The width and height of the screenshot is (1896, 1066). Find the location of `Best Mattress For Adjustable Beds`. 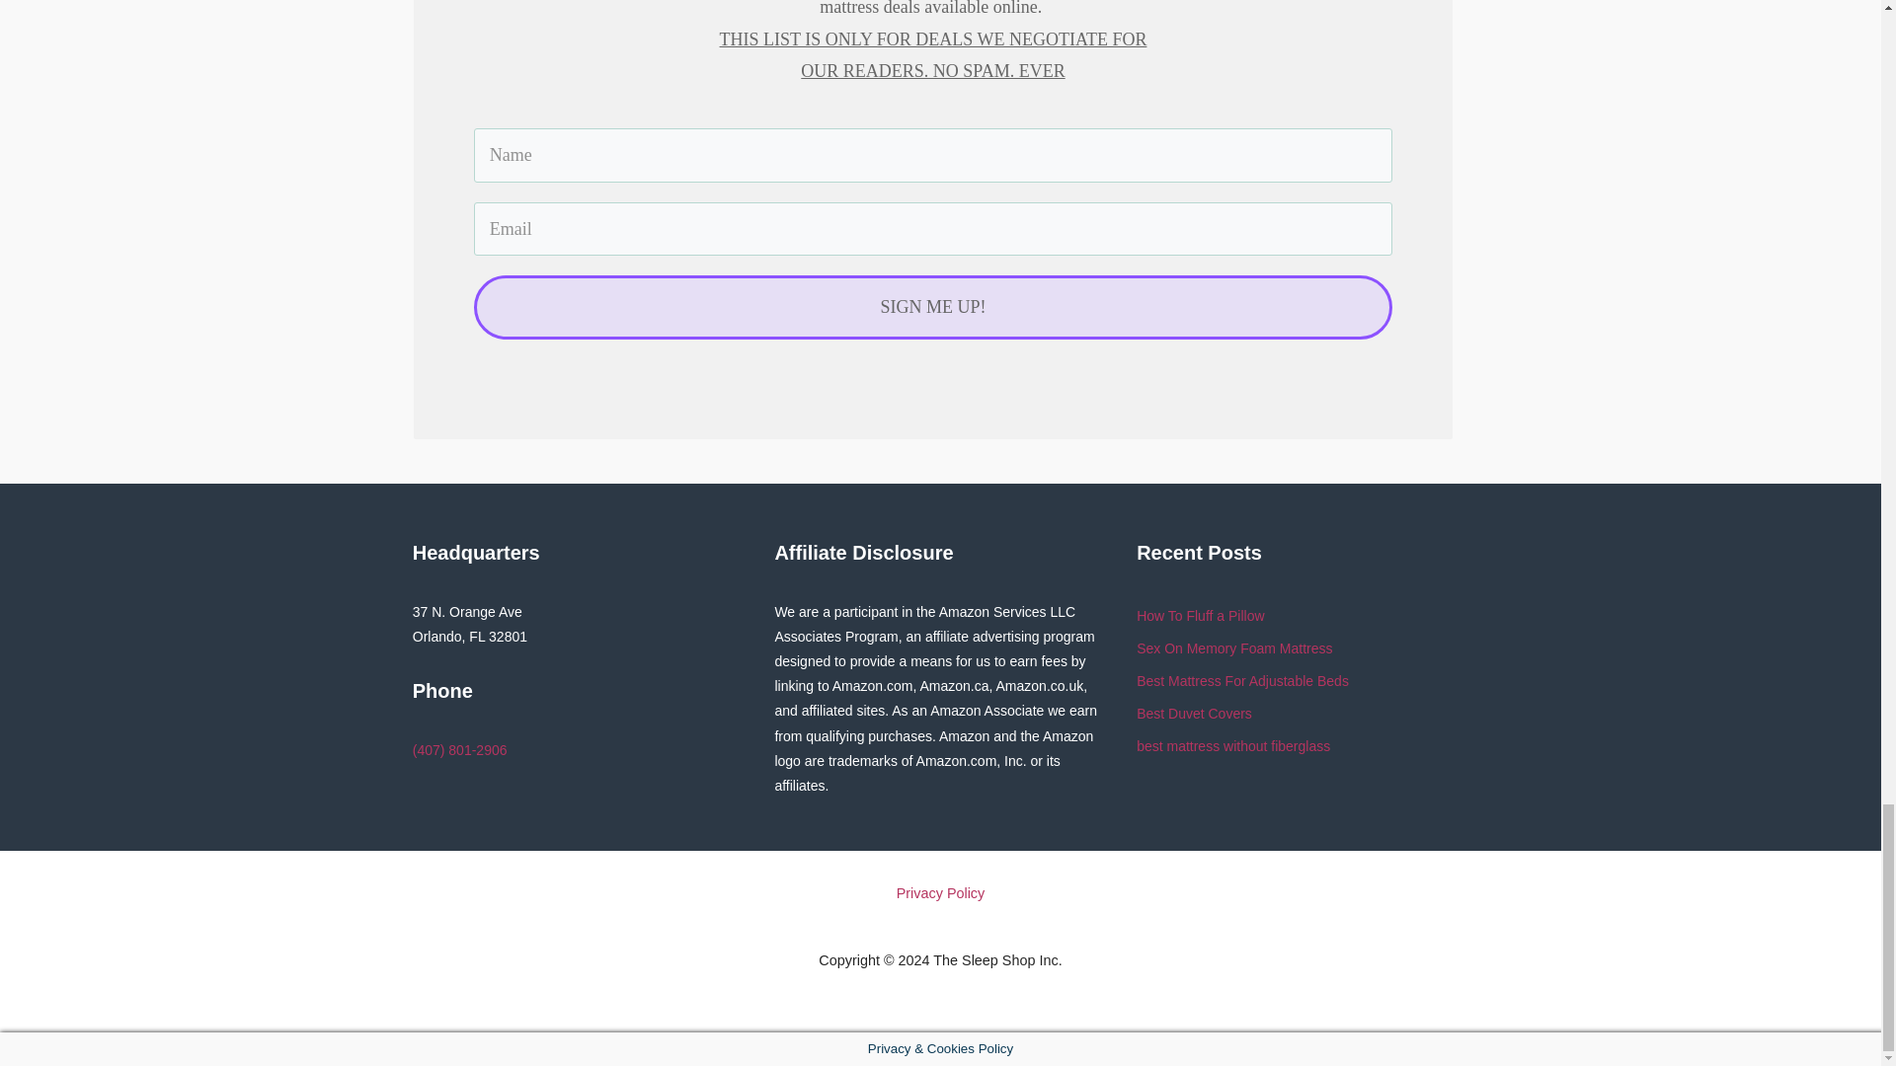

Best Mattress For Adjustable Beds is located at coordinates (1242, 680).